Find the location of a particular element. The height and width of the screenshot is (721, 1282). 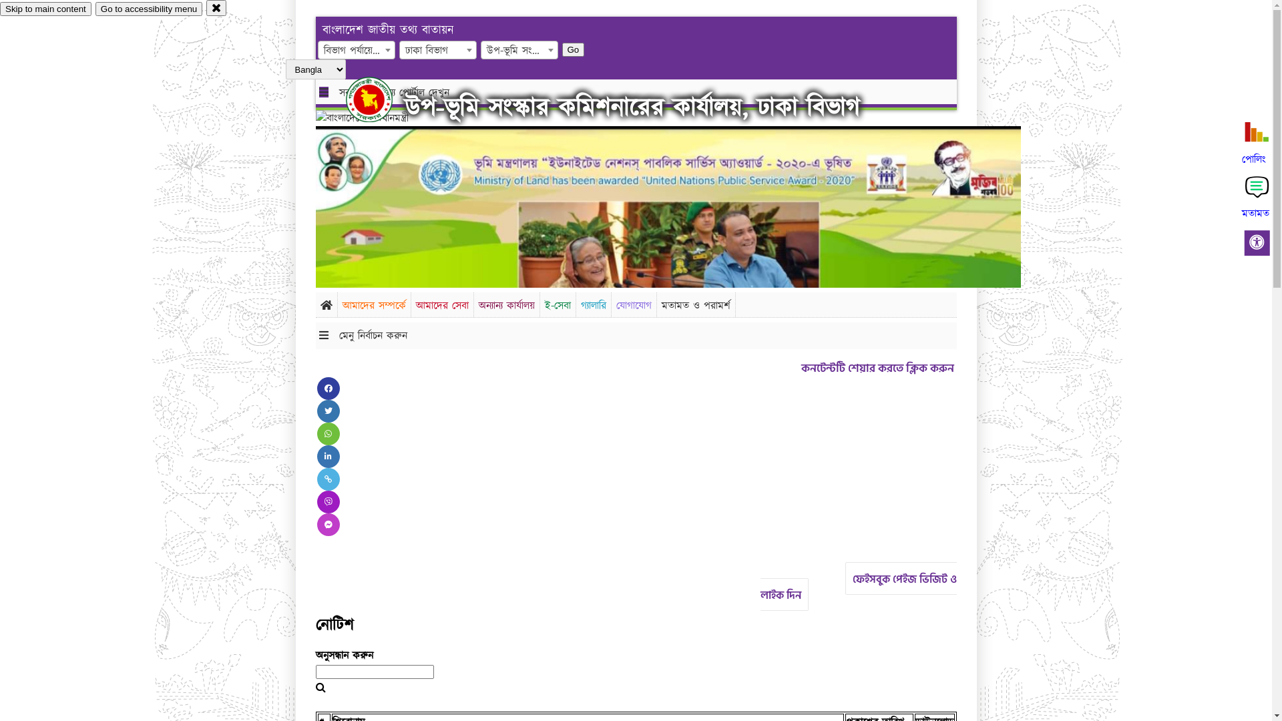

Skip to main content is located at coordinates (45, 9).